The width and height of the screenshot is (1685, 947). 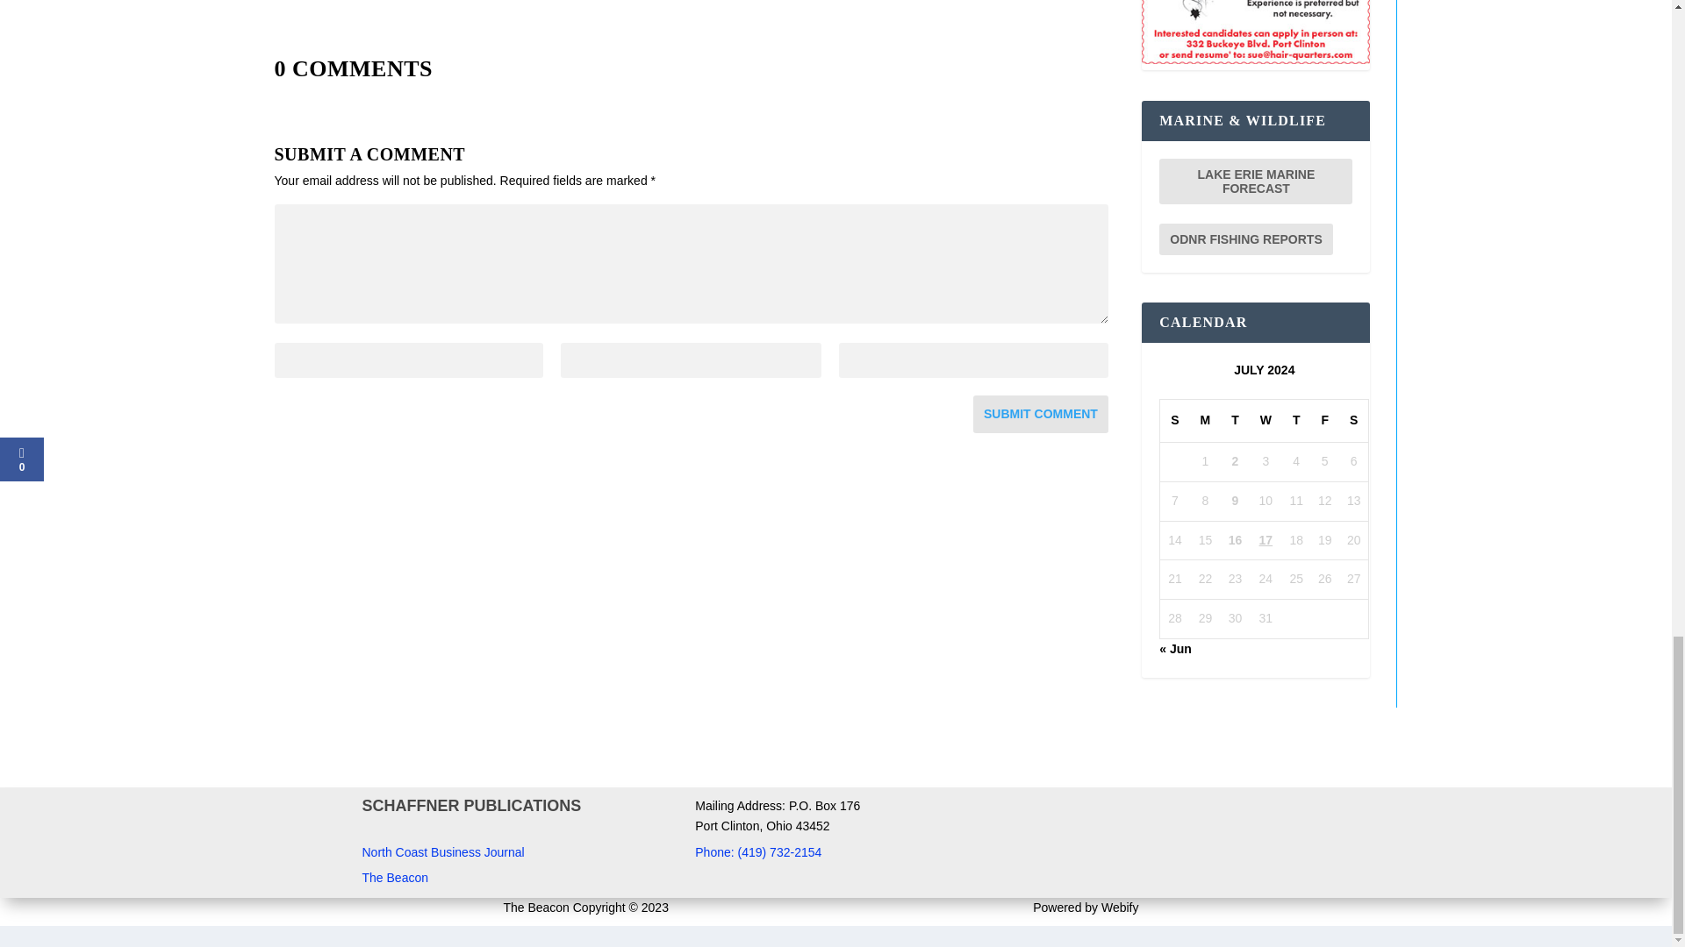 I want to click on Monday, so click(x=1206, y=421).